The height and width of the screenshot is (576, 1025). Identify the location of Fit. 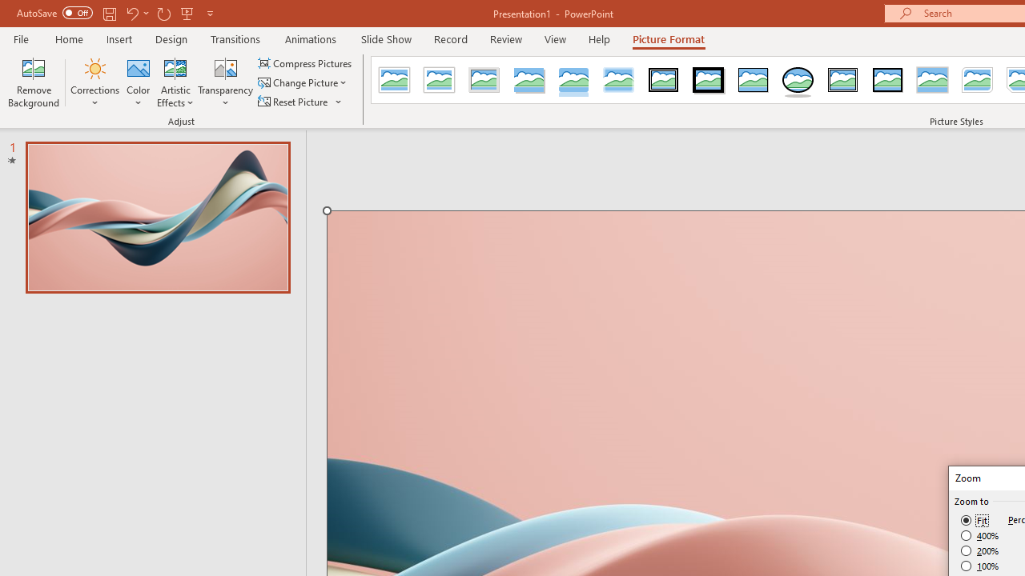
(975, 520).